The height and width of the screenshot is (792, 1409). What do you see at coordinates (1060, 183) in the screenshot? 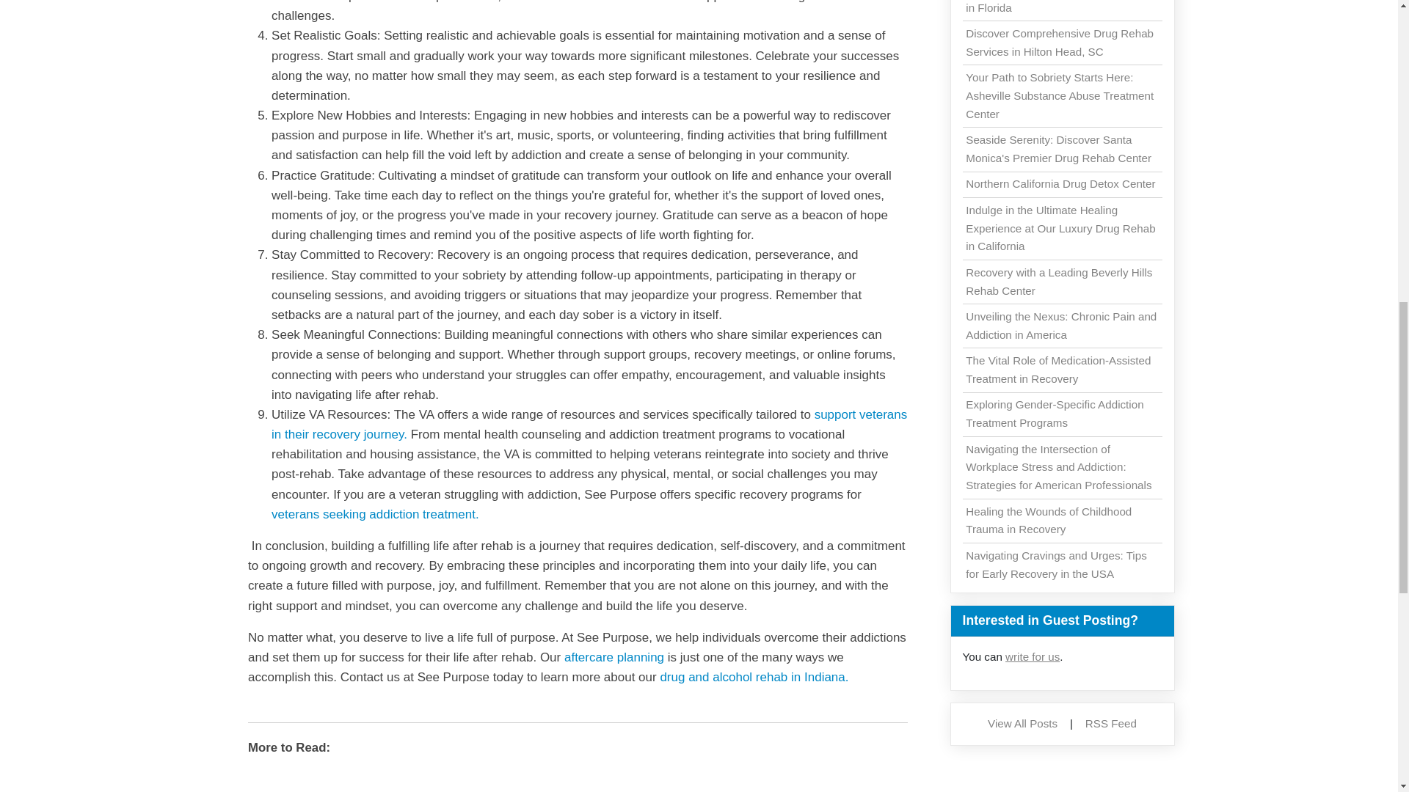
I see `Northern California Drug Detox Center` at bounding box center [1060, 183].